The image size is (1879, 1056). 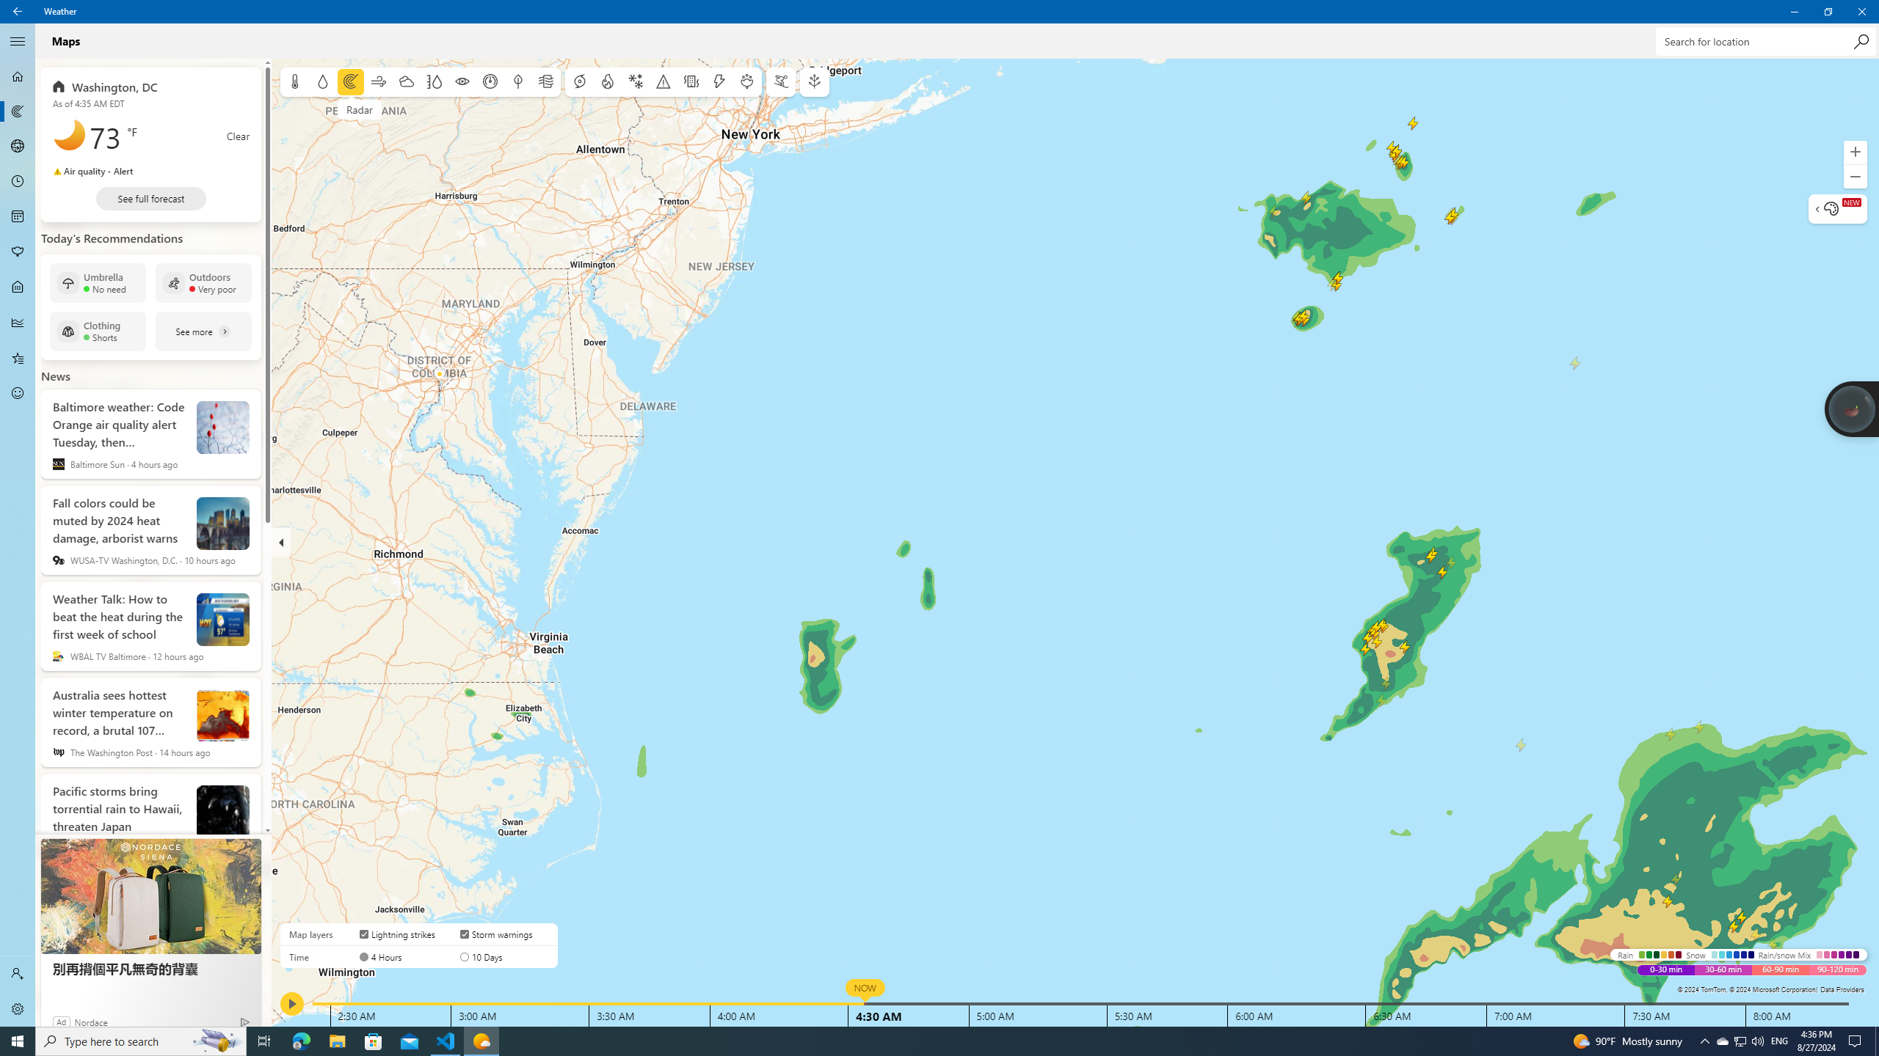 I want to click on Tray Input Indicator - English (United States), so click(x=1779, y=1041).